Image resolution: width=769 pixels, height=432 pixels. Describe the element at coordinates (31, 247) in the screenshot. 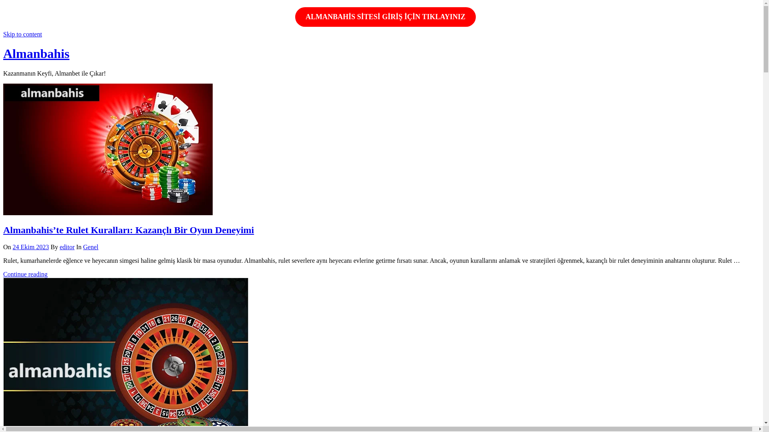

I see `24 Ekim 2023` at that location.